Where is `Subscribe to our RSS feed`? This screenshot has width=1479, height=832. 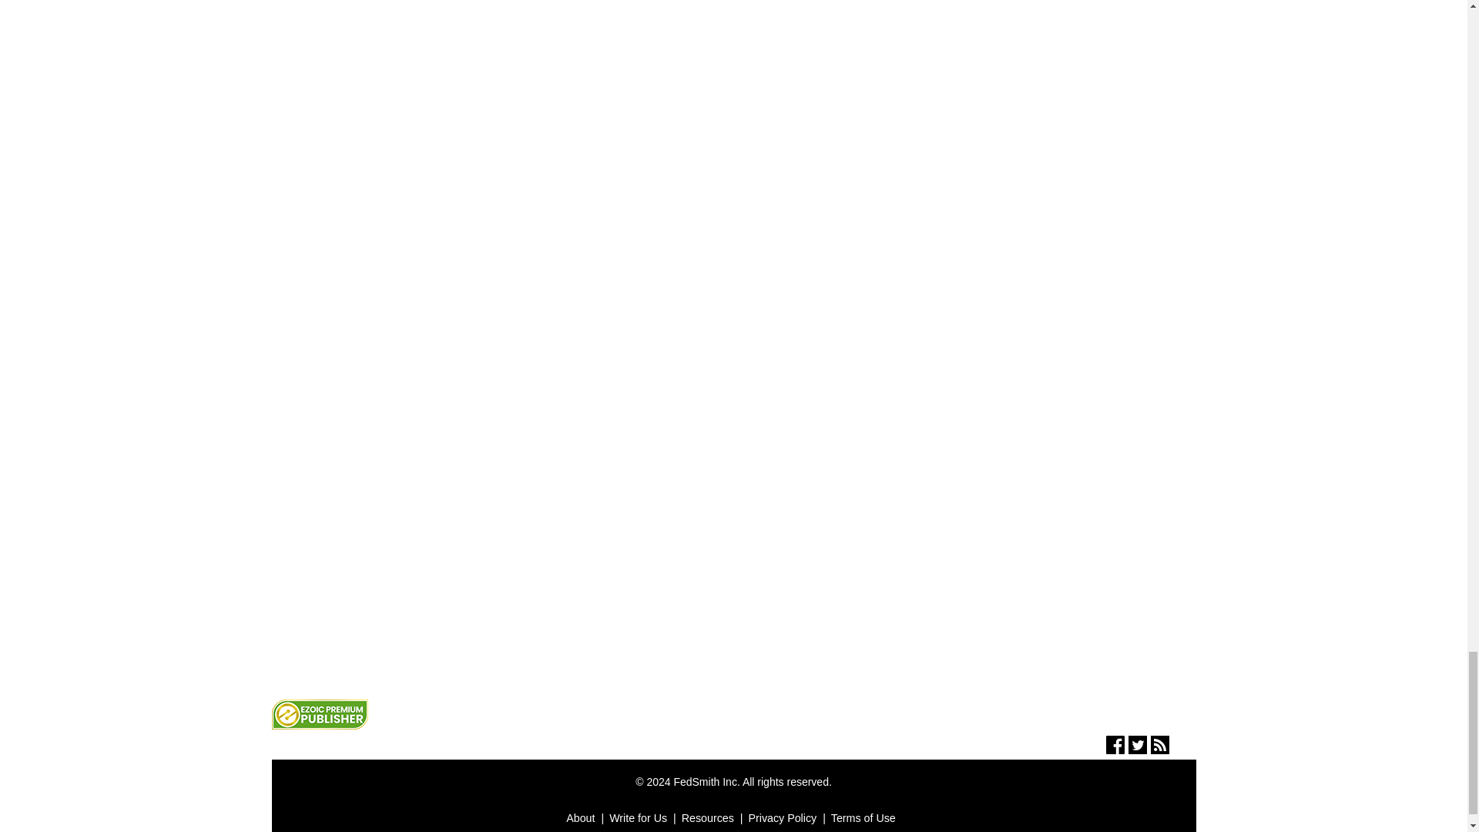 Subscribe to our RSS feed is located at coordinates (1160, 749).